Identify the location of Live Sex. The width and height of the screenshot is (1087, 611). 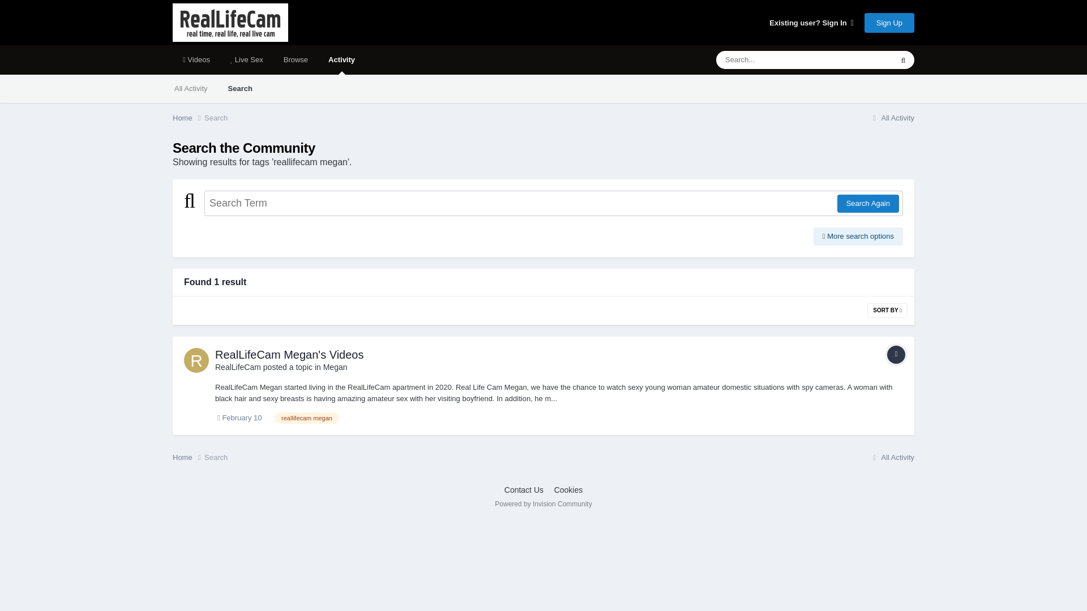
(247, 59).